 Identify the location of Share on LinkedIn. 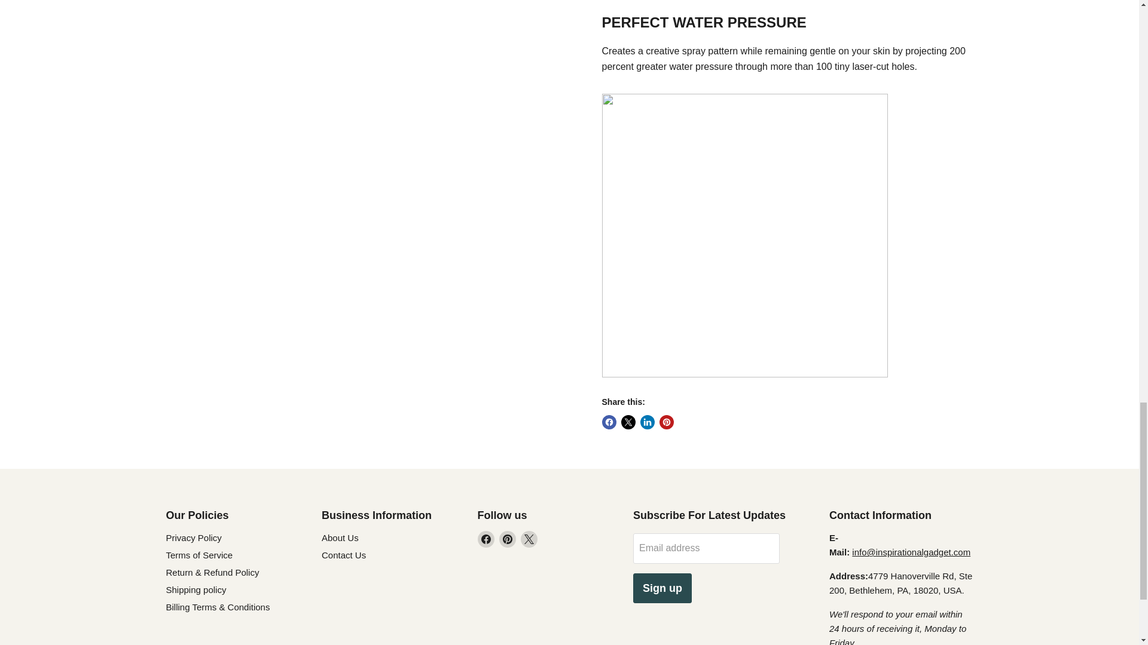
(647, 422).